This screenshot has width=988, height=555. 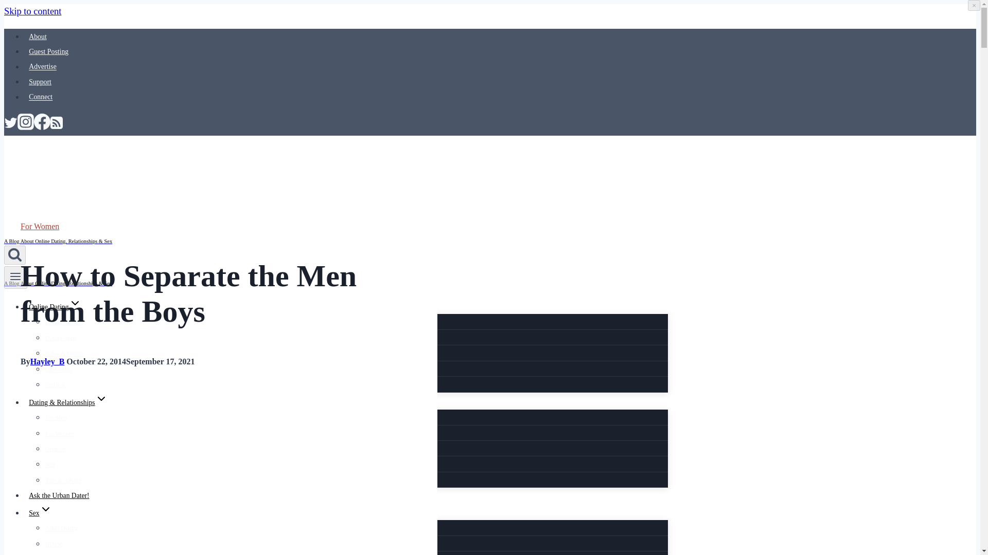 I want to click on BDSM, so click(x=54, y=544).